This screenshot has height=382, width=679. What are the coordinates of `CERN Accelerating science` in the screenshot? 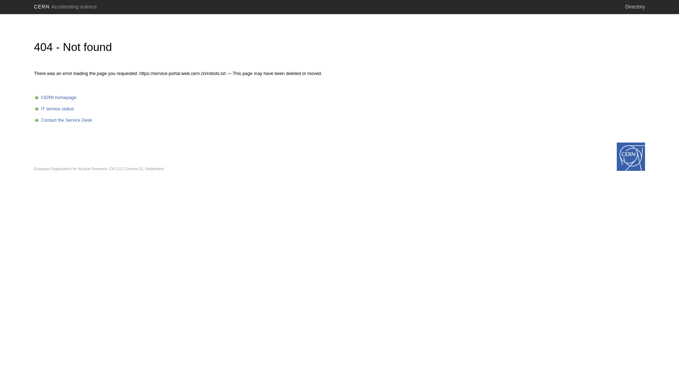 It's located at (65, 7).